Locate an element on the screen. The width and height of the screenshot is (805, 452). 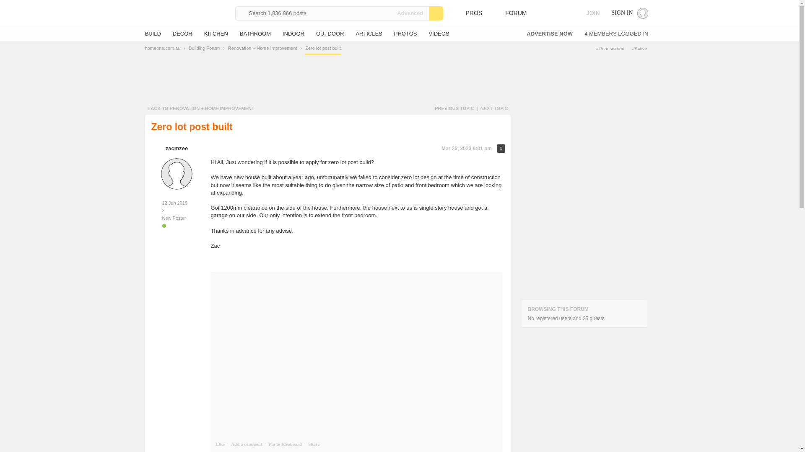
BATHROOM is located at coordinates (255, 33).